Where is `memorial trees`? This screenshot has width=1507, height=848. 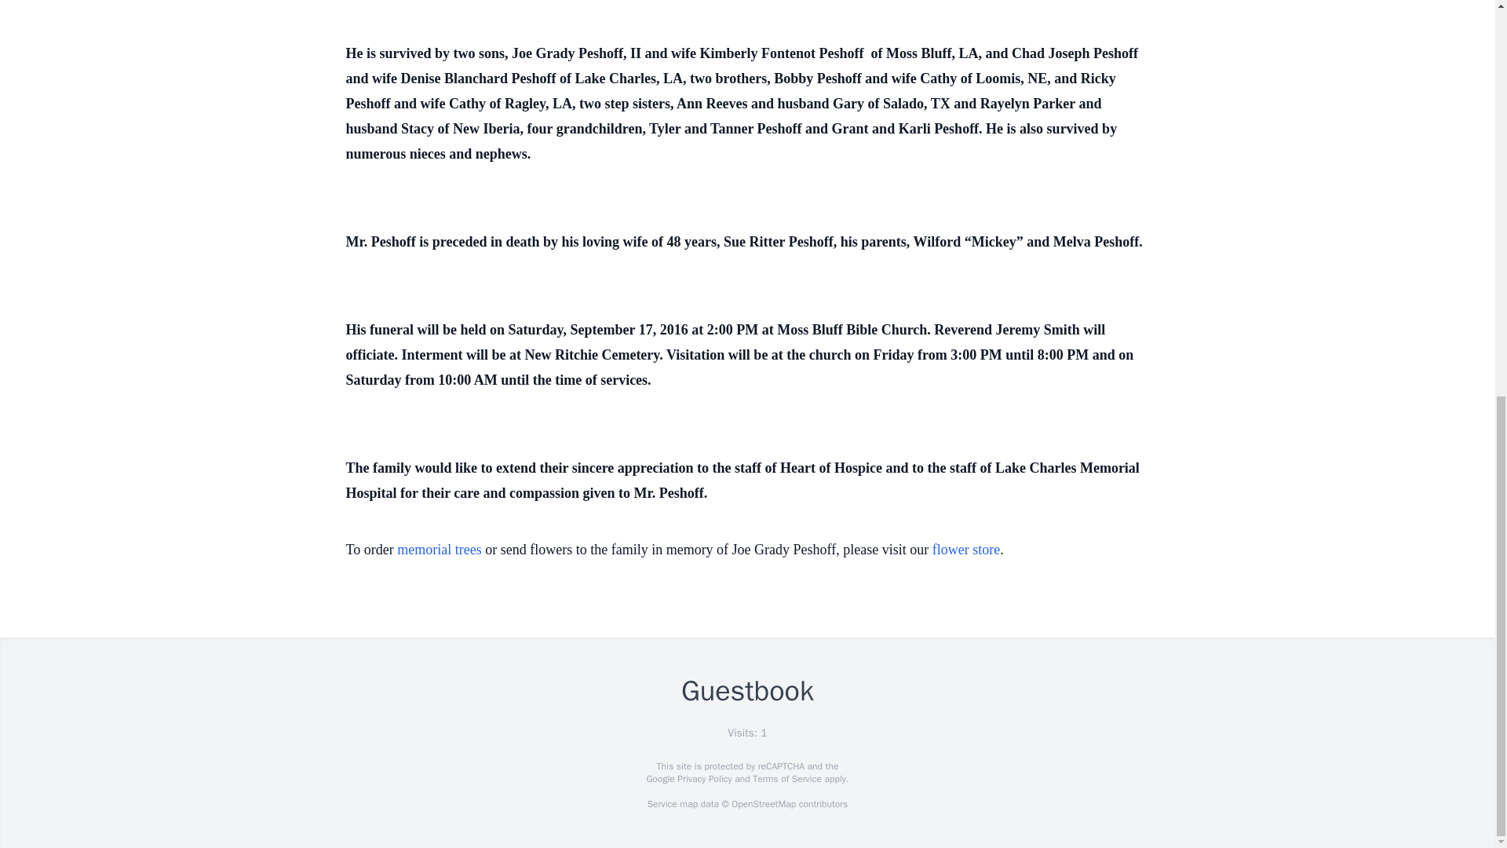 memorial trees is located at coordinates (439, 550).